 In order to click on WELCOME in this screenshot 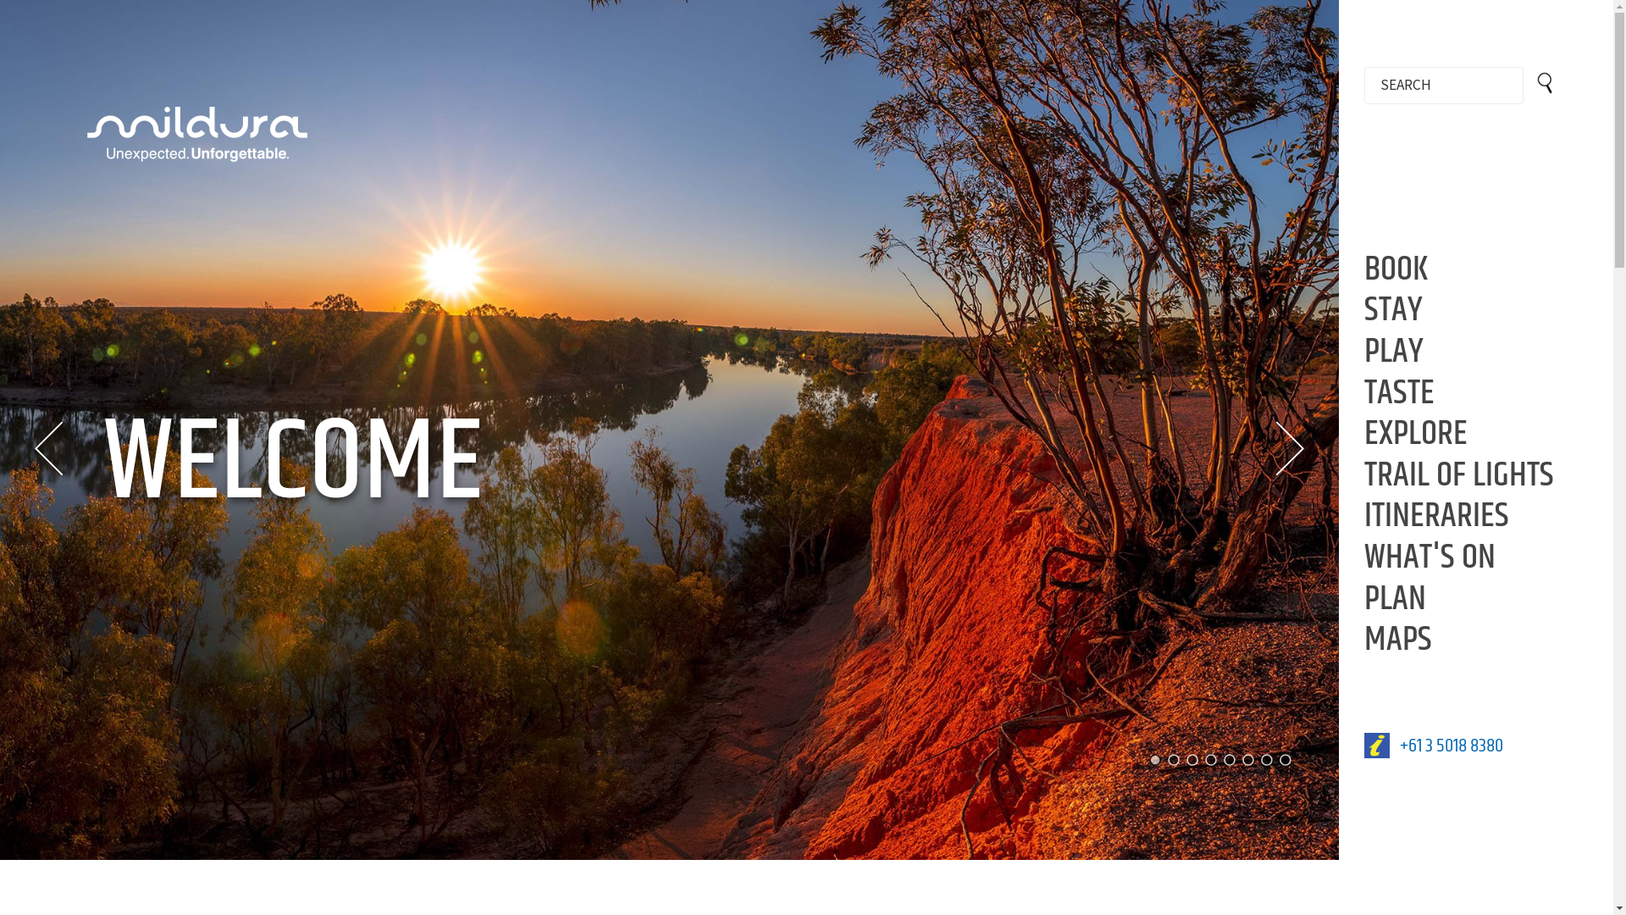, I will do `click(448, 537)`.